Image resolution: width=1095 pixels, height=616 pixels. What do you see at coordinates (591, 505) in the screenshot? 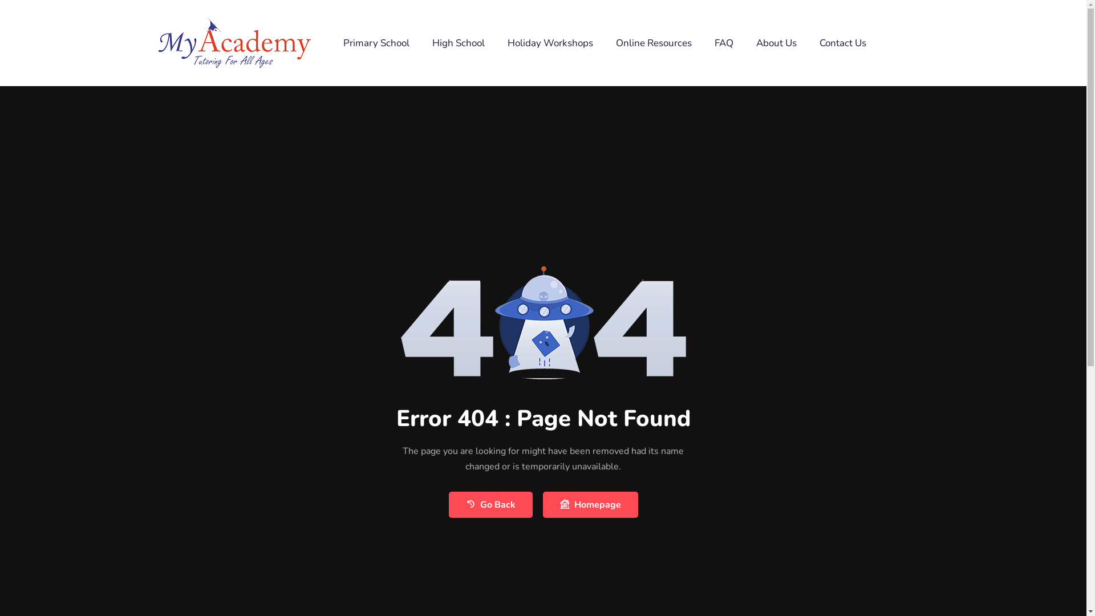
I see `Homepage` at bounding box center [591, 505].